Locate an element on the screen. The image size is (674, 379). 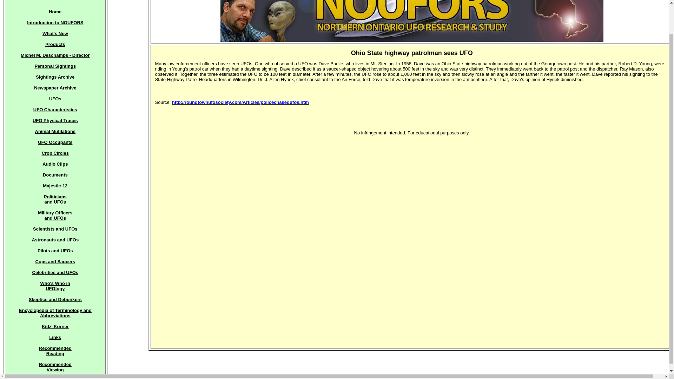
UFO Characteristics is located at coordinates (55, 272).